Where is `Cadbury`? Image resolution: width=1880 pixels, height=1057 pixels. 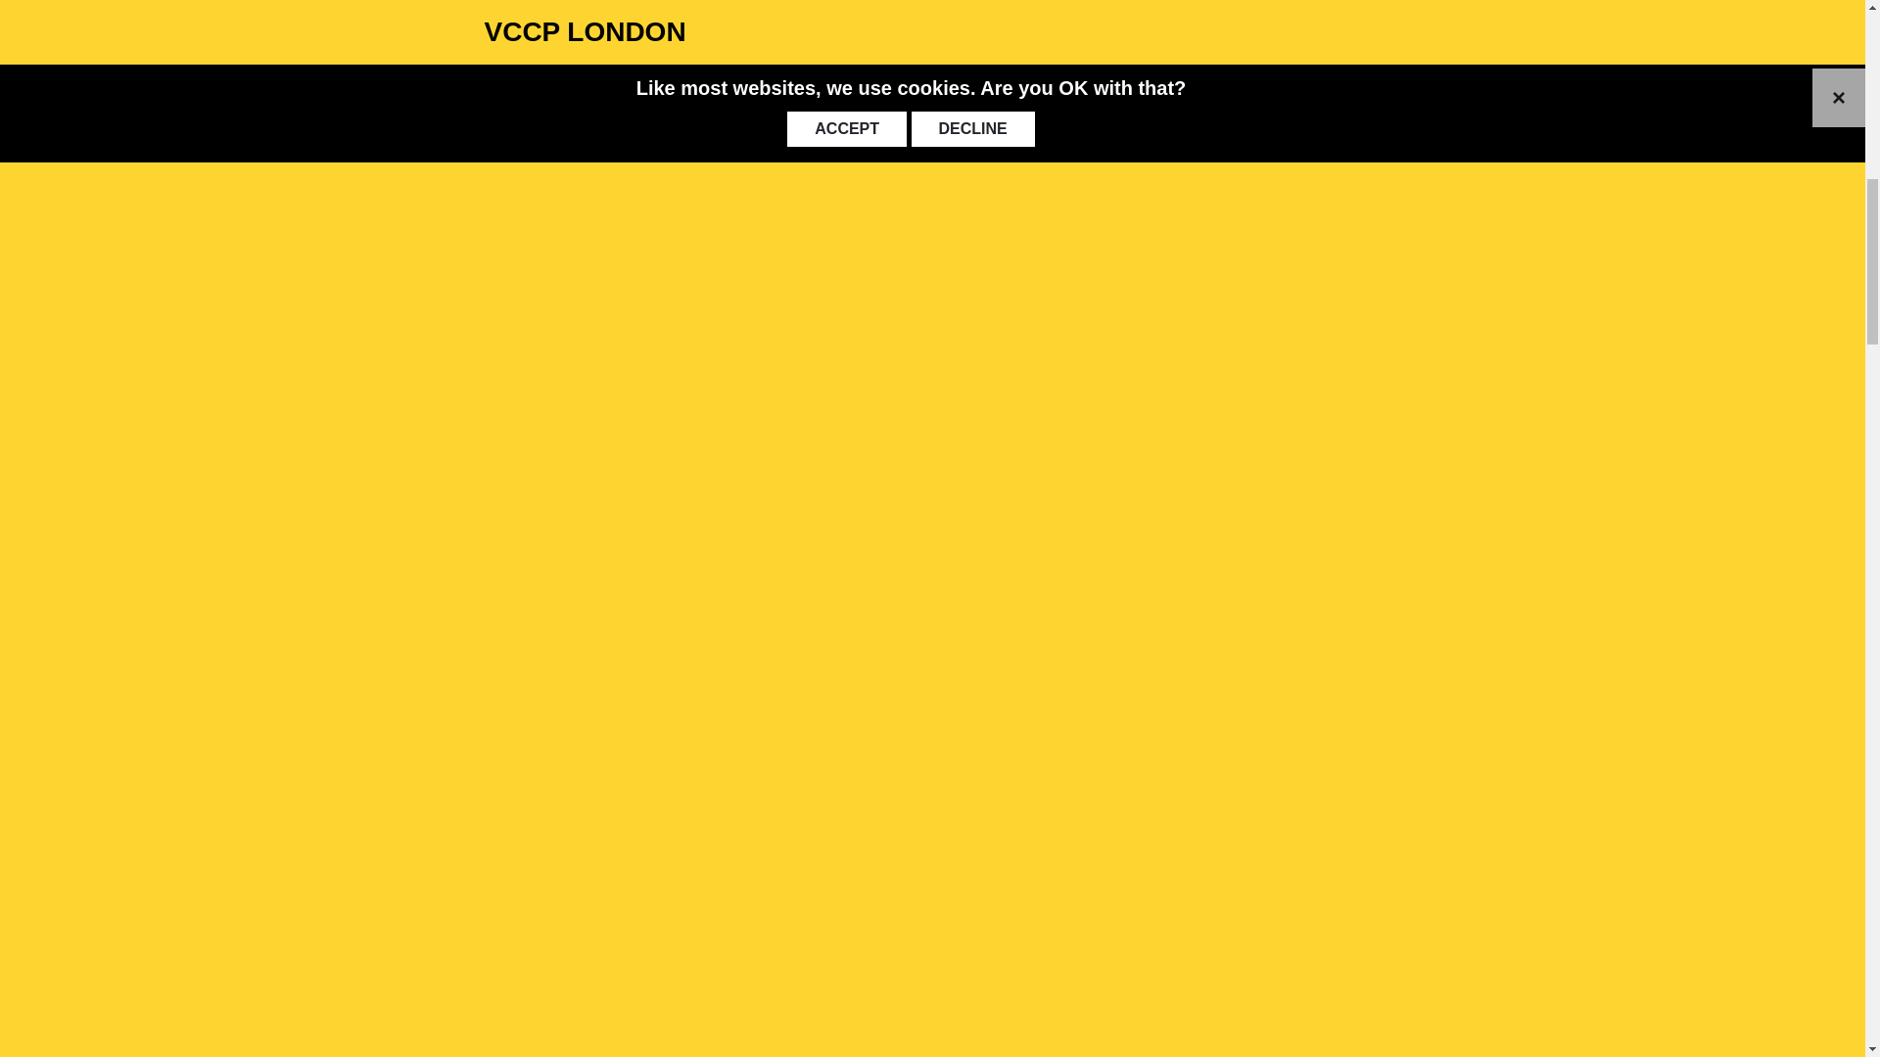 Cadbury is located at coordinates (506, 12).